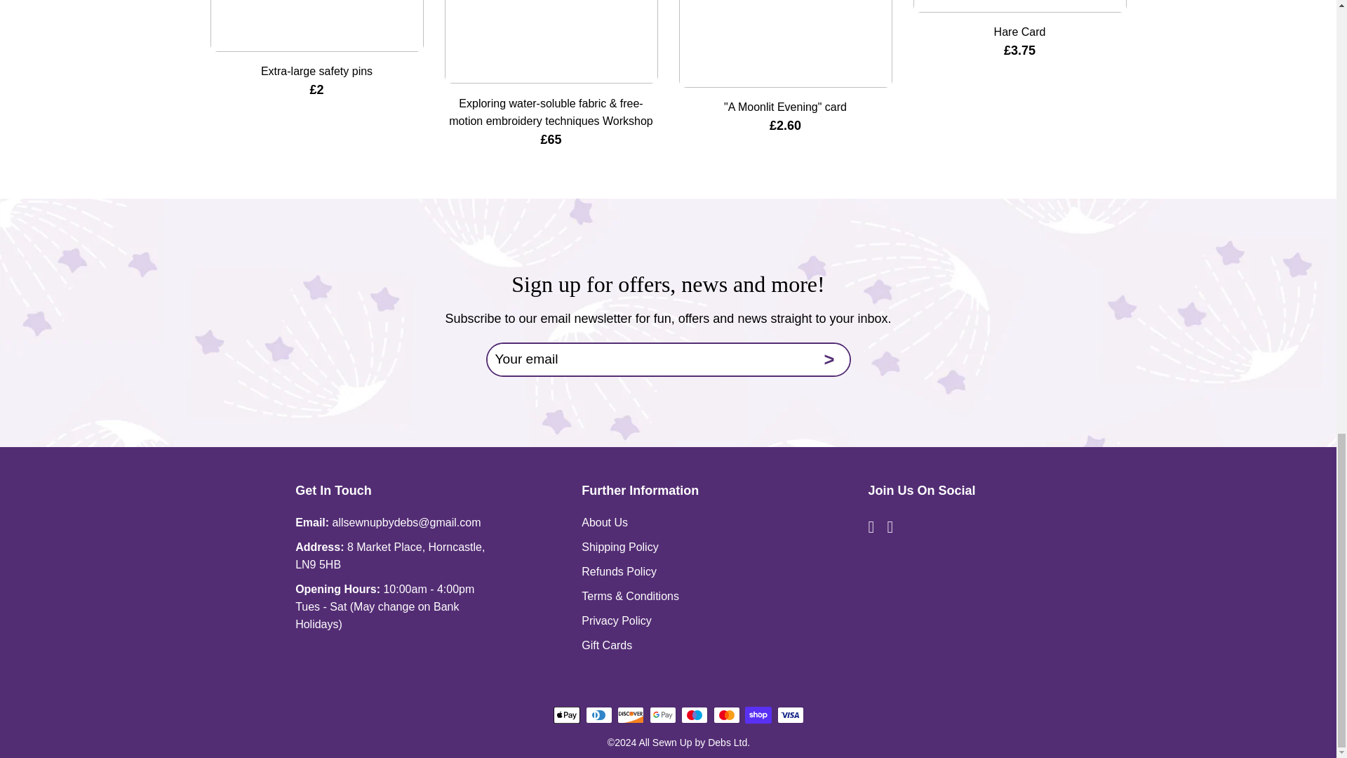  I want to click on Google Pay, so click(662, 714).